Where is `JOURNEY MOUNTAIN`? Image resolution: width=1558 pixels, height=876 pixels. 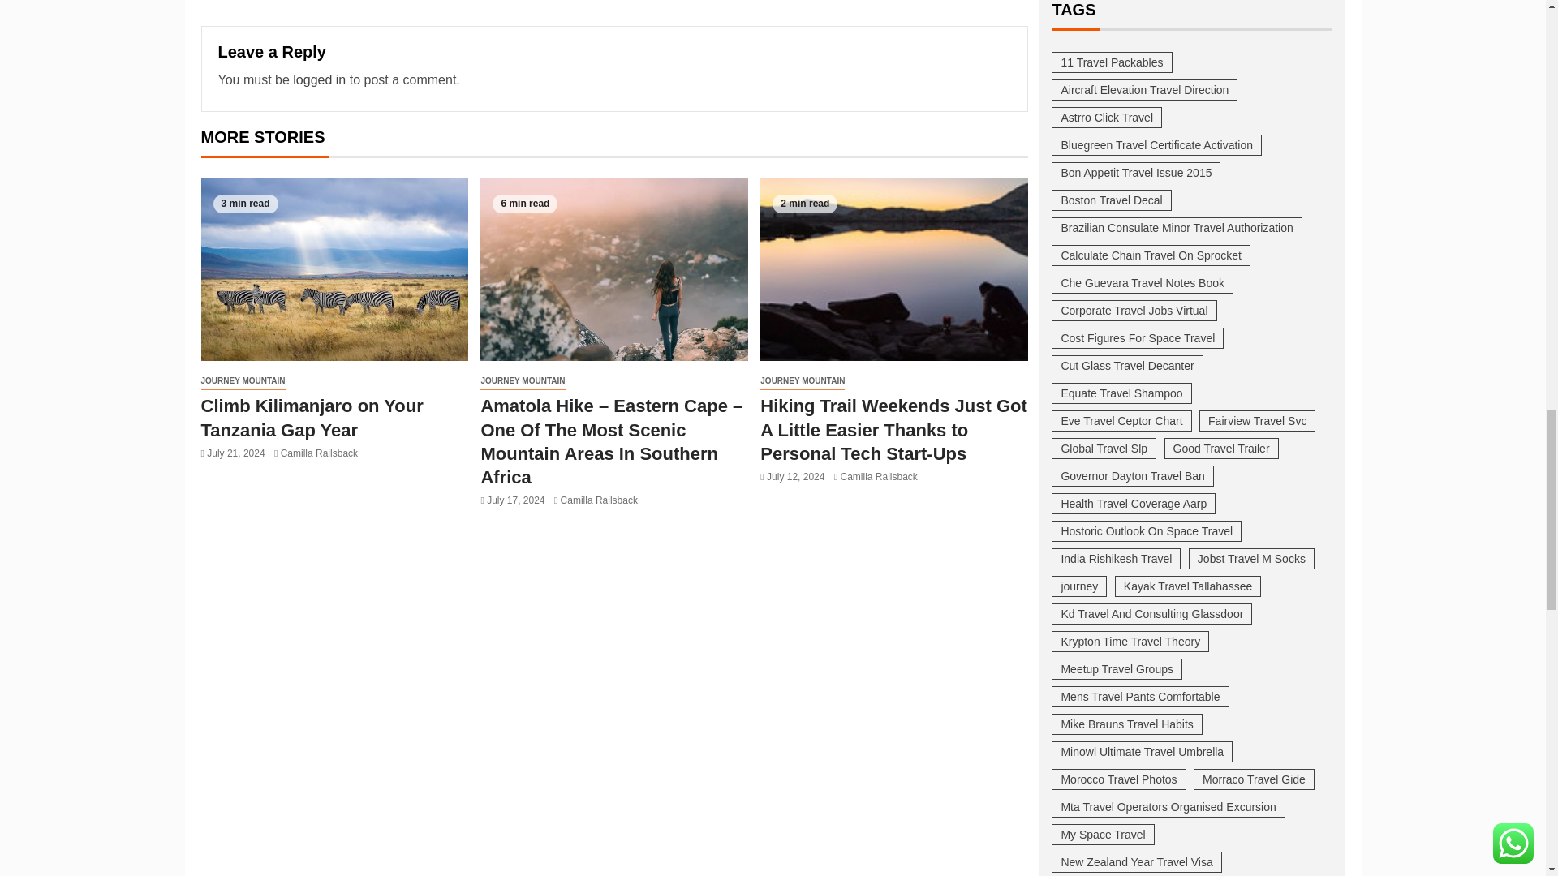
JOURNEY MOUNTAIN is located at coordinates (243, 381).